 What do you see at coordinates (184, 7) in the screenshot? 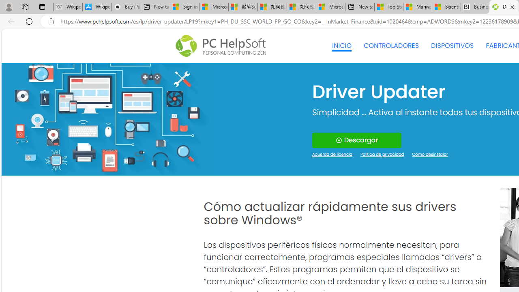
I see `Sign in to your Microsoft account` at bounding box center [184, 7].